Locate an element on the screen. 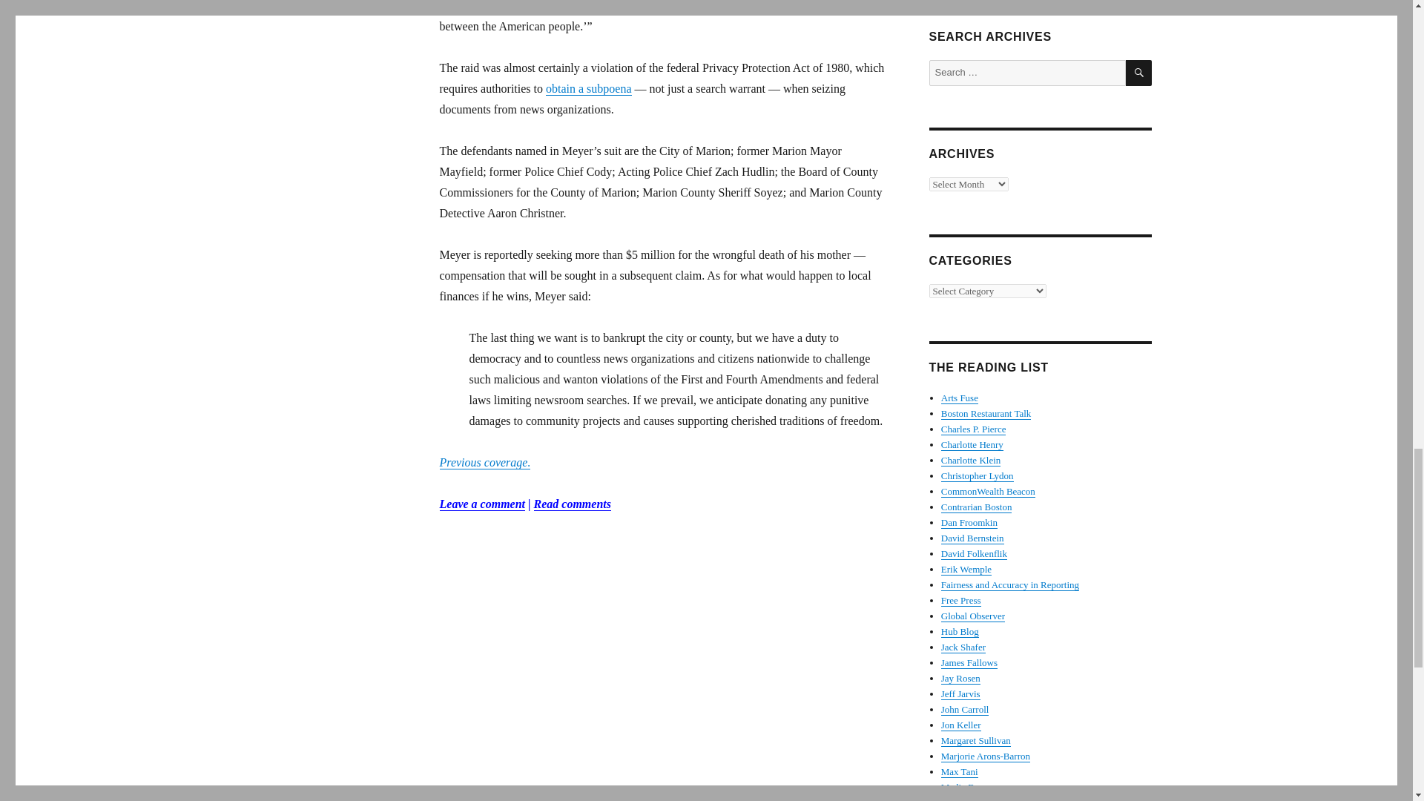  Leave a comment is located at coordinates (482, 503).